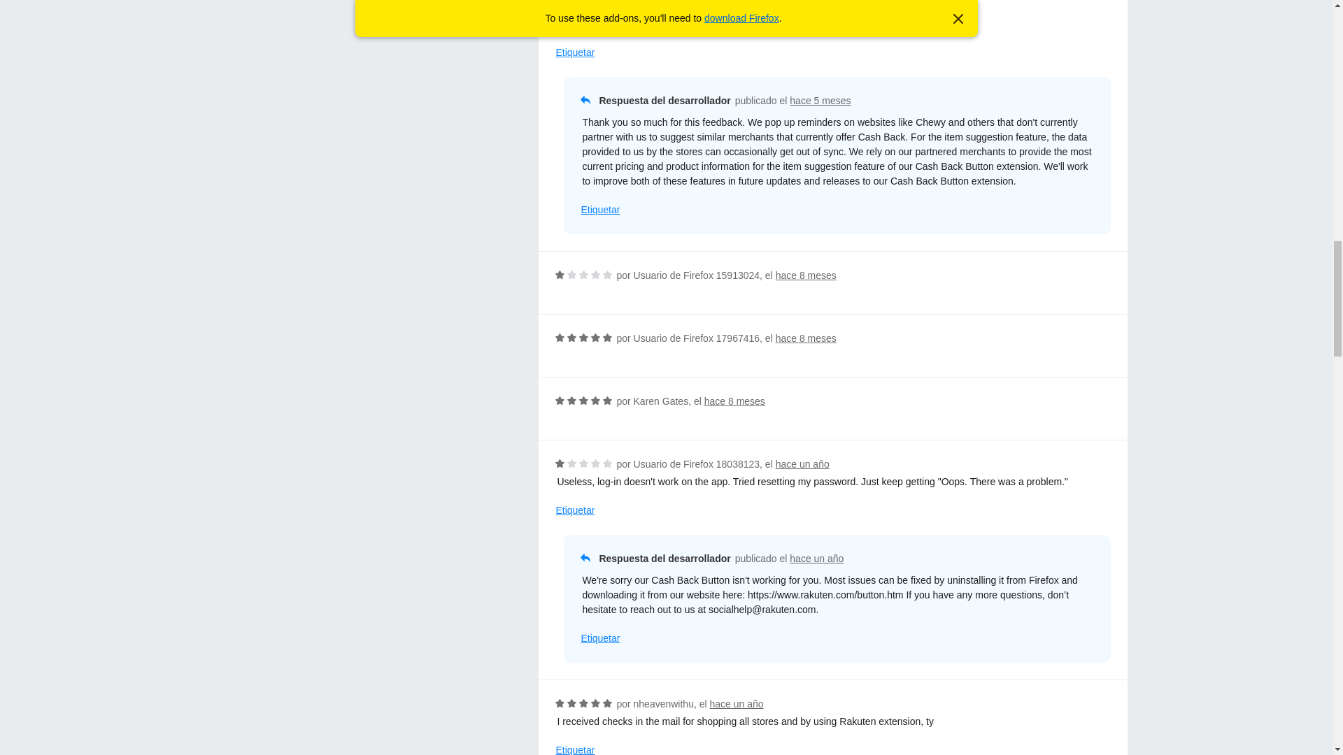 This screenshot has width=1343, height=755. What do you see at coordinates (820, 101) in the screenshot?
I see `hace 5 meses` at bounding box center [820, 101].